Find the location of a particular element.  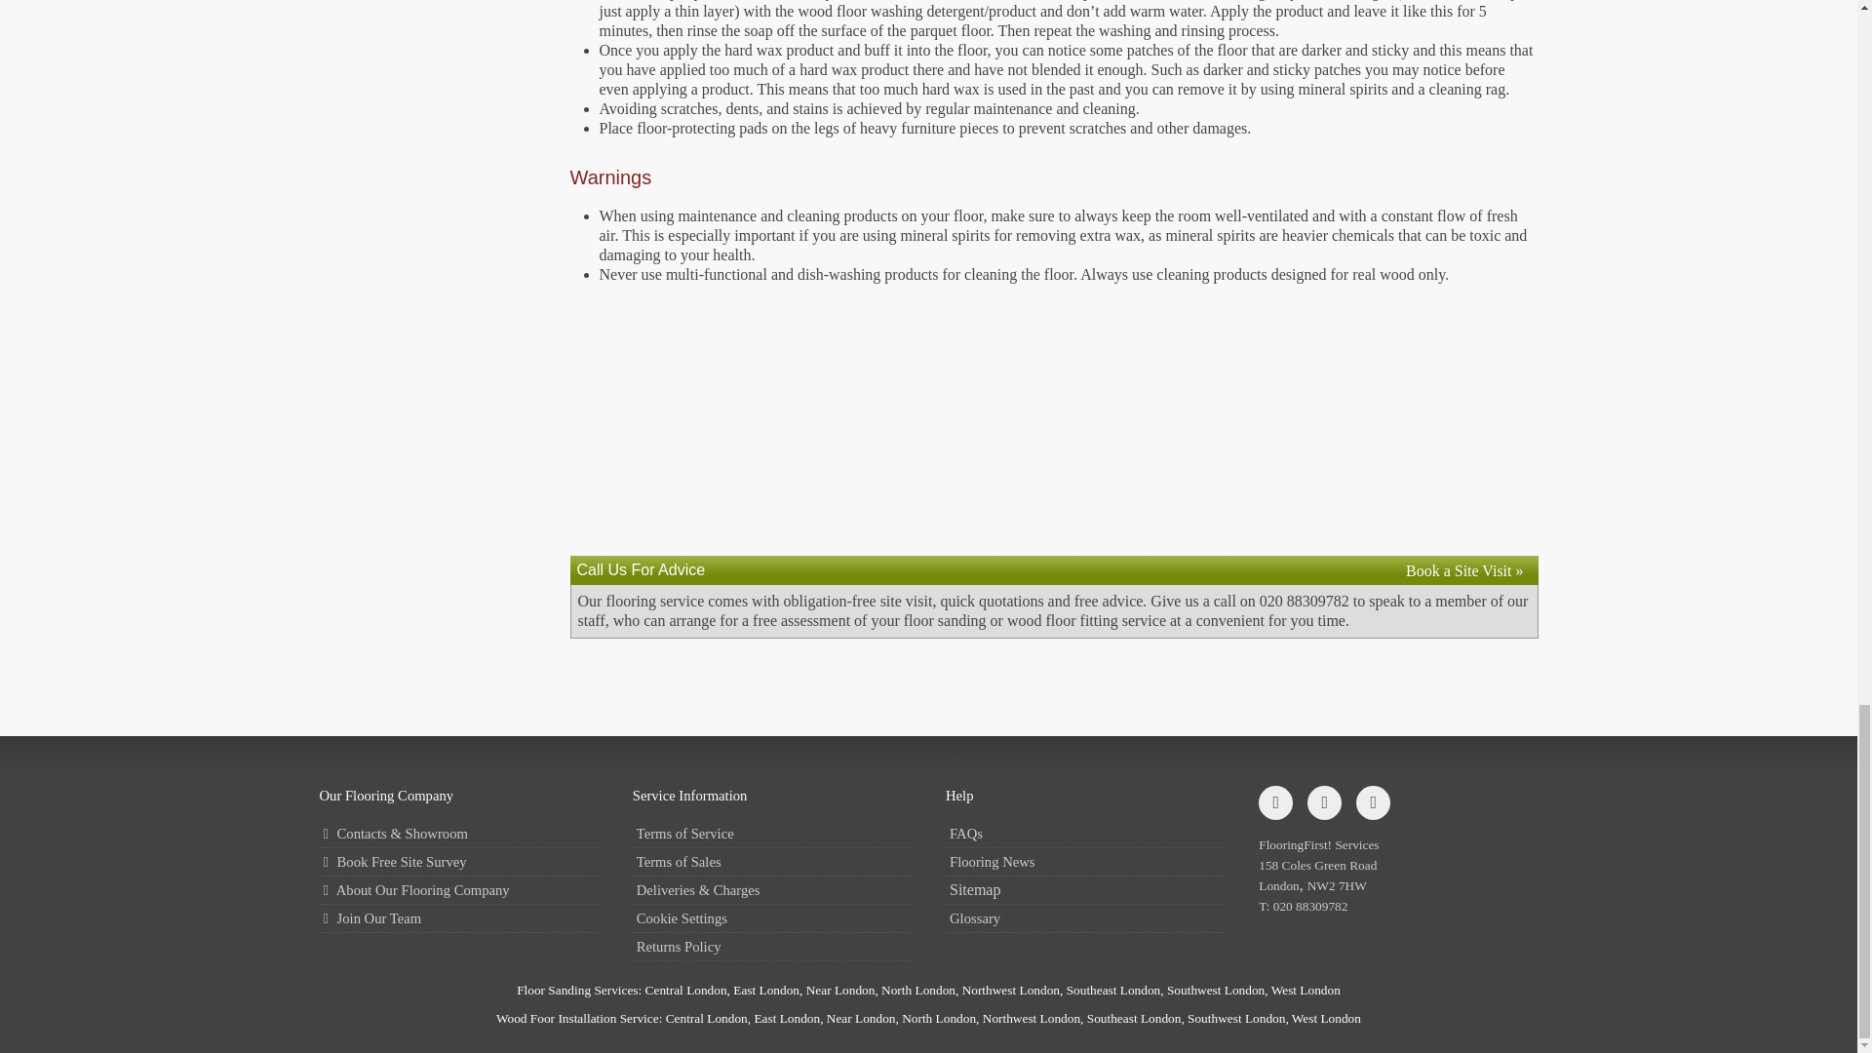

Book Free Site Survey is located at coordinates (459, 862).